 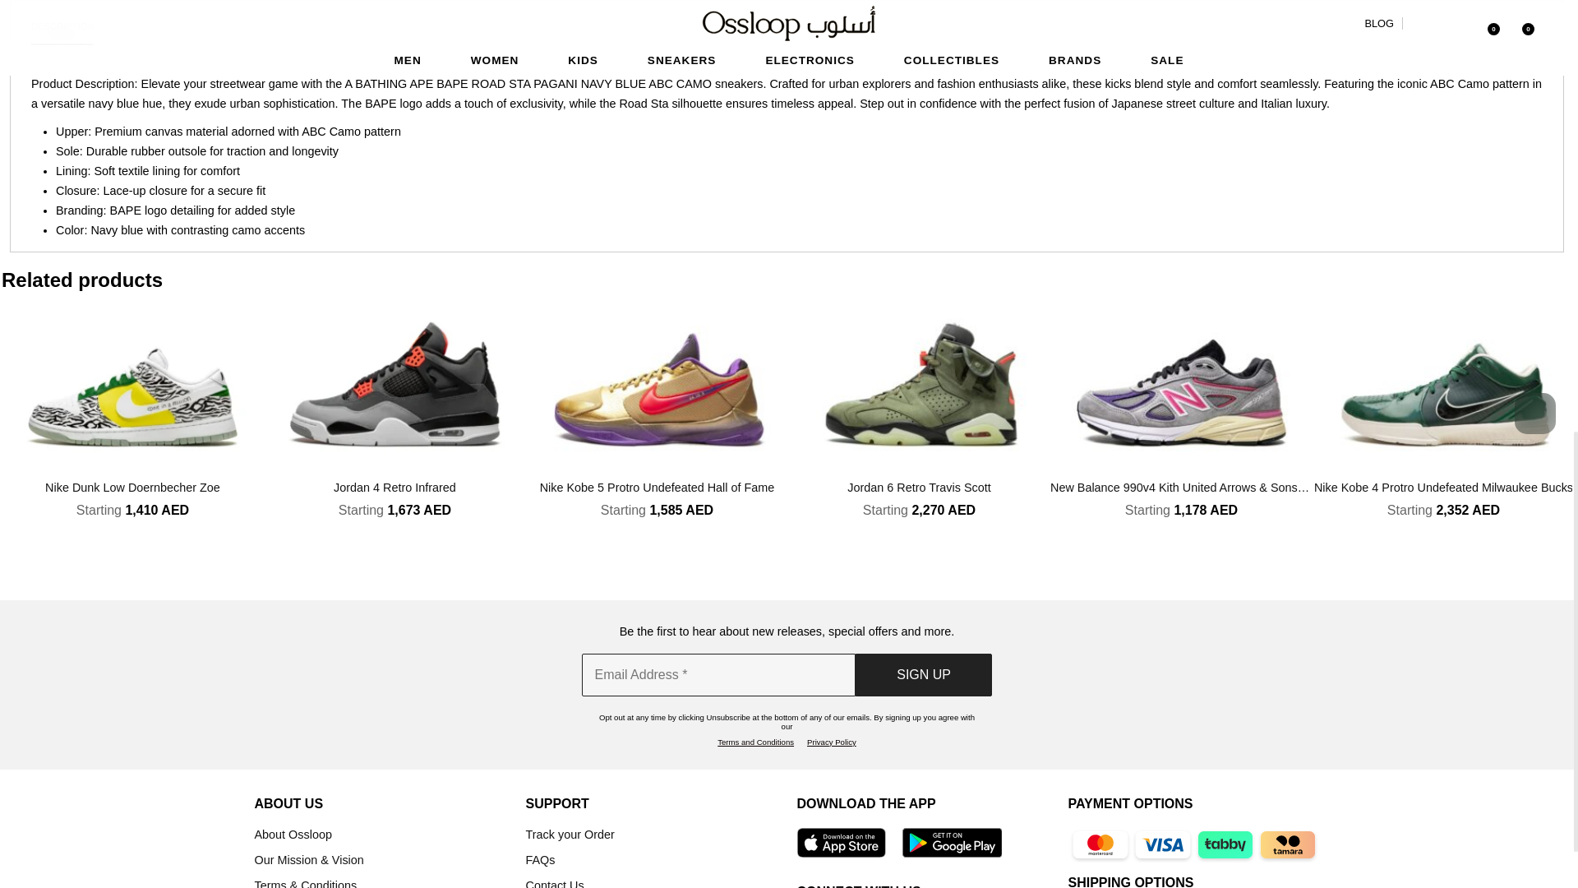 What do you see at coordinates (841, 844) in the screenshot?
I see `Download from App Store` at bounding box center [841, 844].